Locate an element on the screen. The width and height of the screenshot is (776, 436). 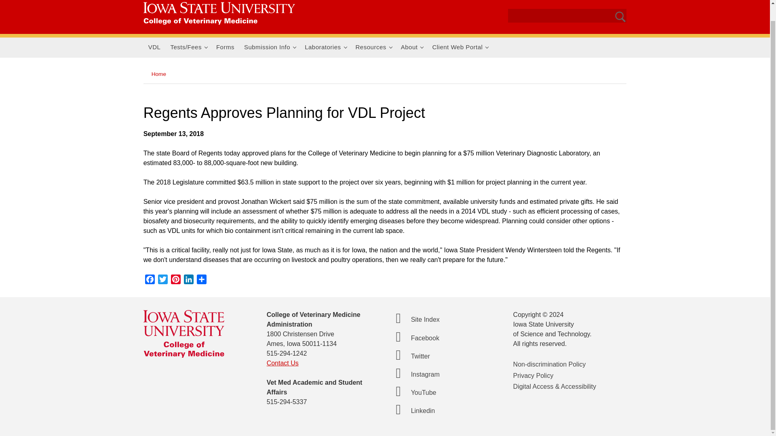
VDL is located at coordinates (154, 47).